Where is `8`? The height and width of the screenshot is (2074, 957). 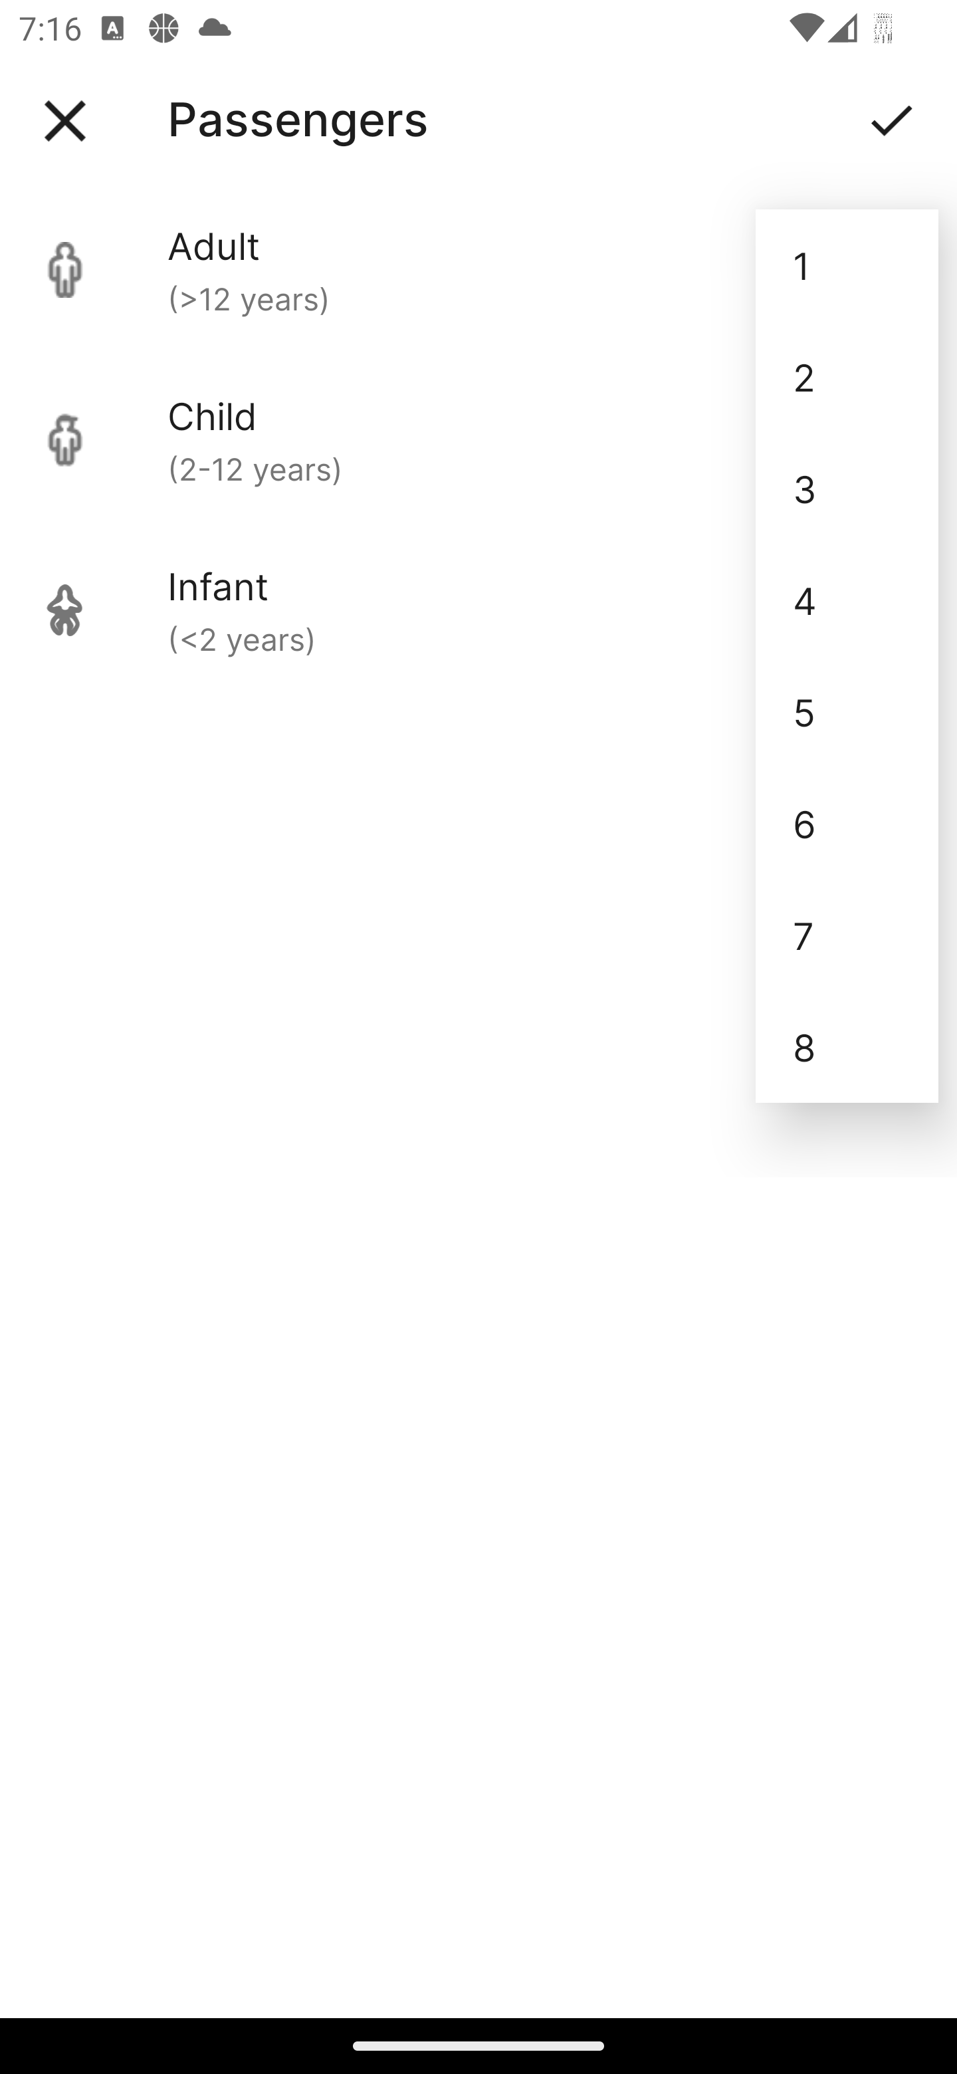 8 is located at coordinates (847, 1047).